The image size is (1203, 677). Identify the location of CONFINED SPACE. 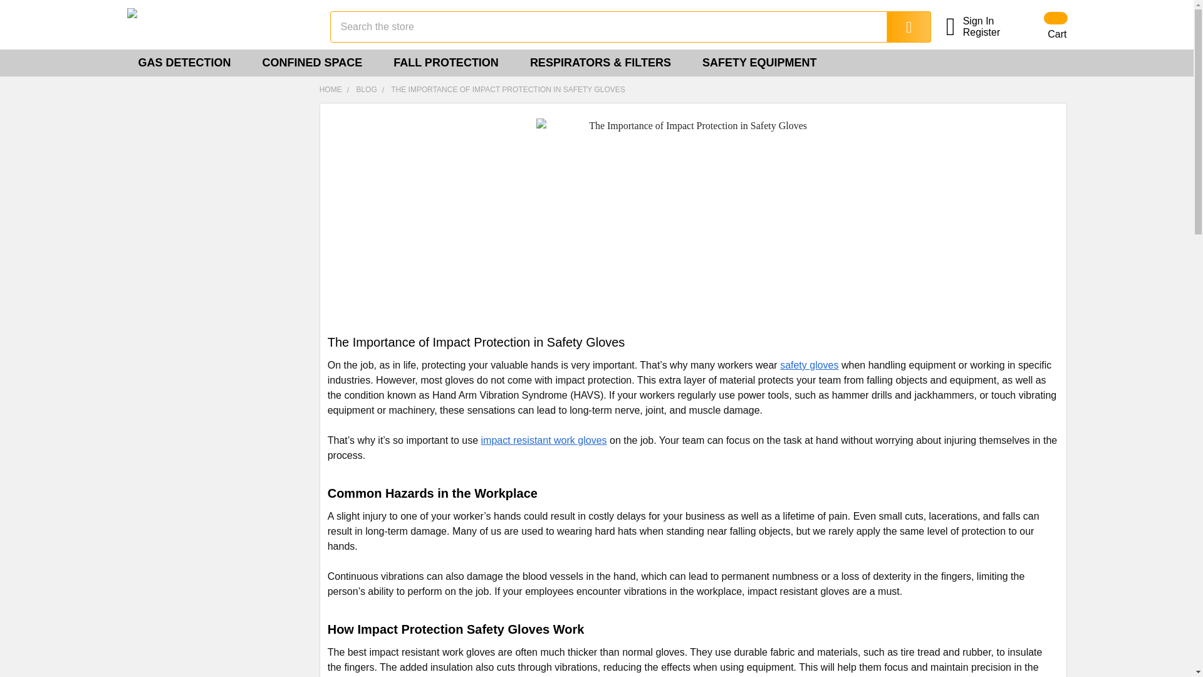
(317, 63).